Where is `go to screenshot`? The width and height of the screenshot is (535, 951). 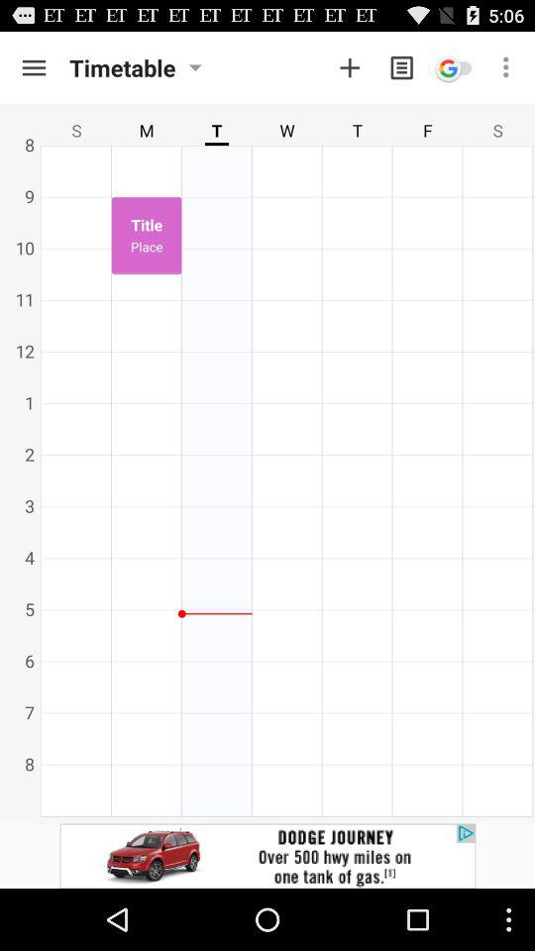 go to screenshot is located at coordinates (350, 67).